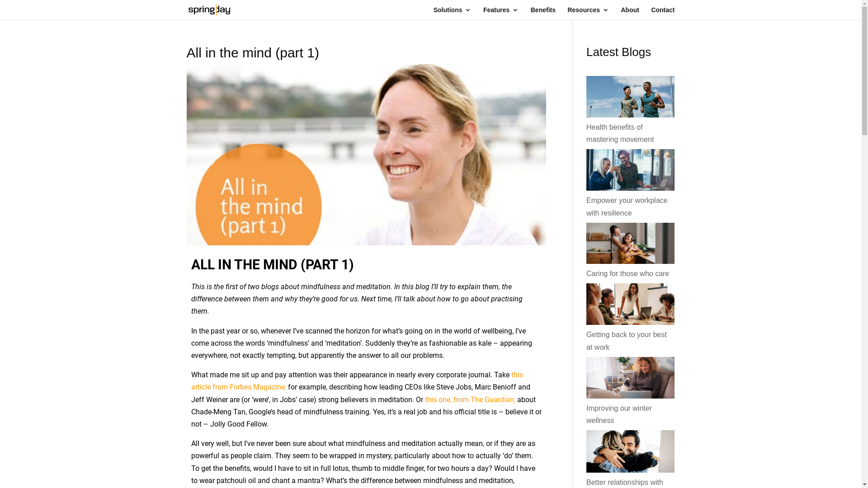 The height and width of the screenshot is (488, 868). What do you see at coordinates (627, 341) in the screenshot?
I see `Getting back to your best at work` at bounding box center [627, 341].